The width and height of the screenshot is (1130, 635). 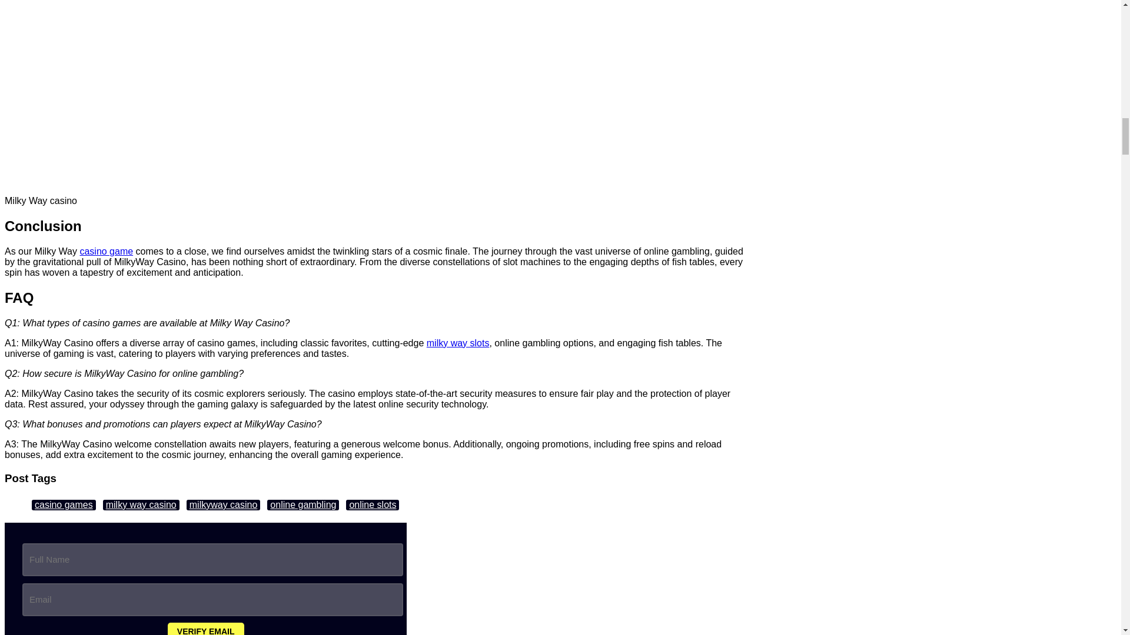 What do you see at coordinates (106, 252) in the screenshot?
I see `casino game` at bounding box center [106, 252].